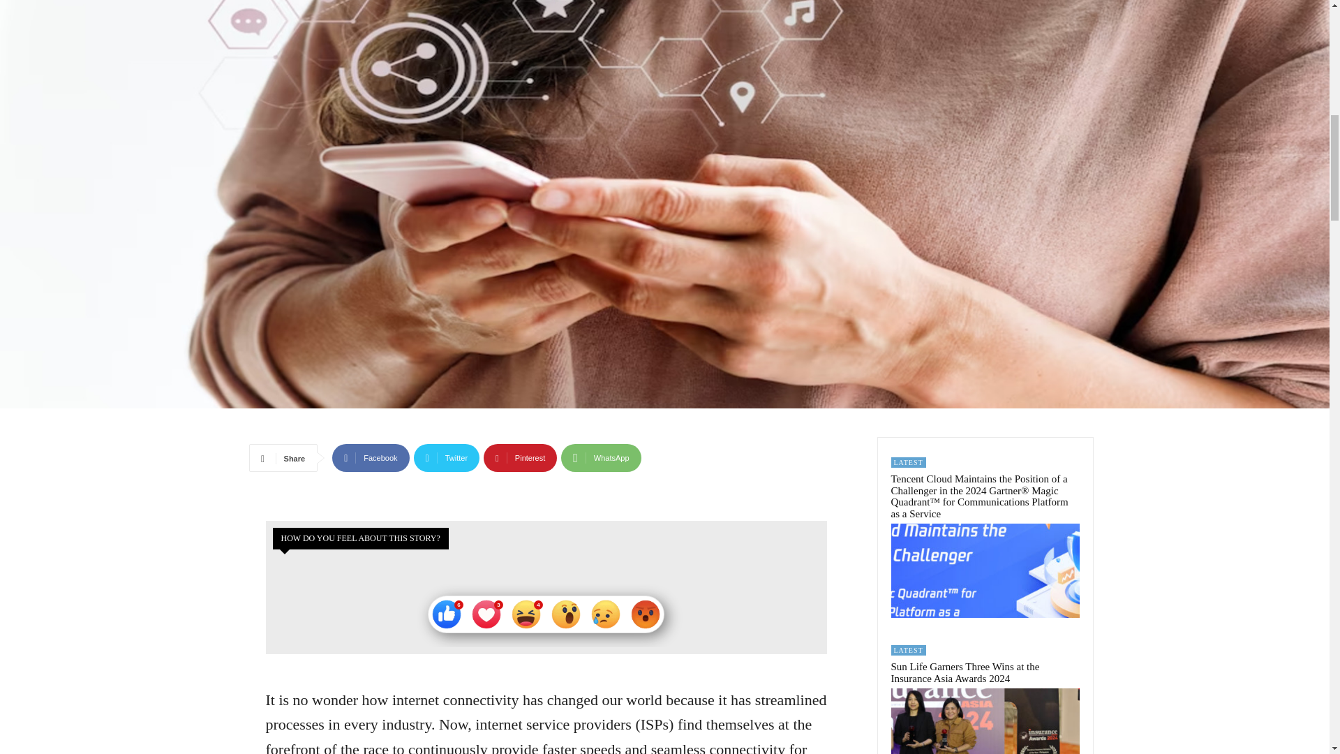 The width and height of the screenshot is (1340, 754). I want to click on Pinterest, so click(521, 458).